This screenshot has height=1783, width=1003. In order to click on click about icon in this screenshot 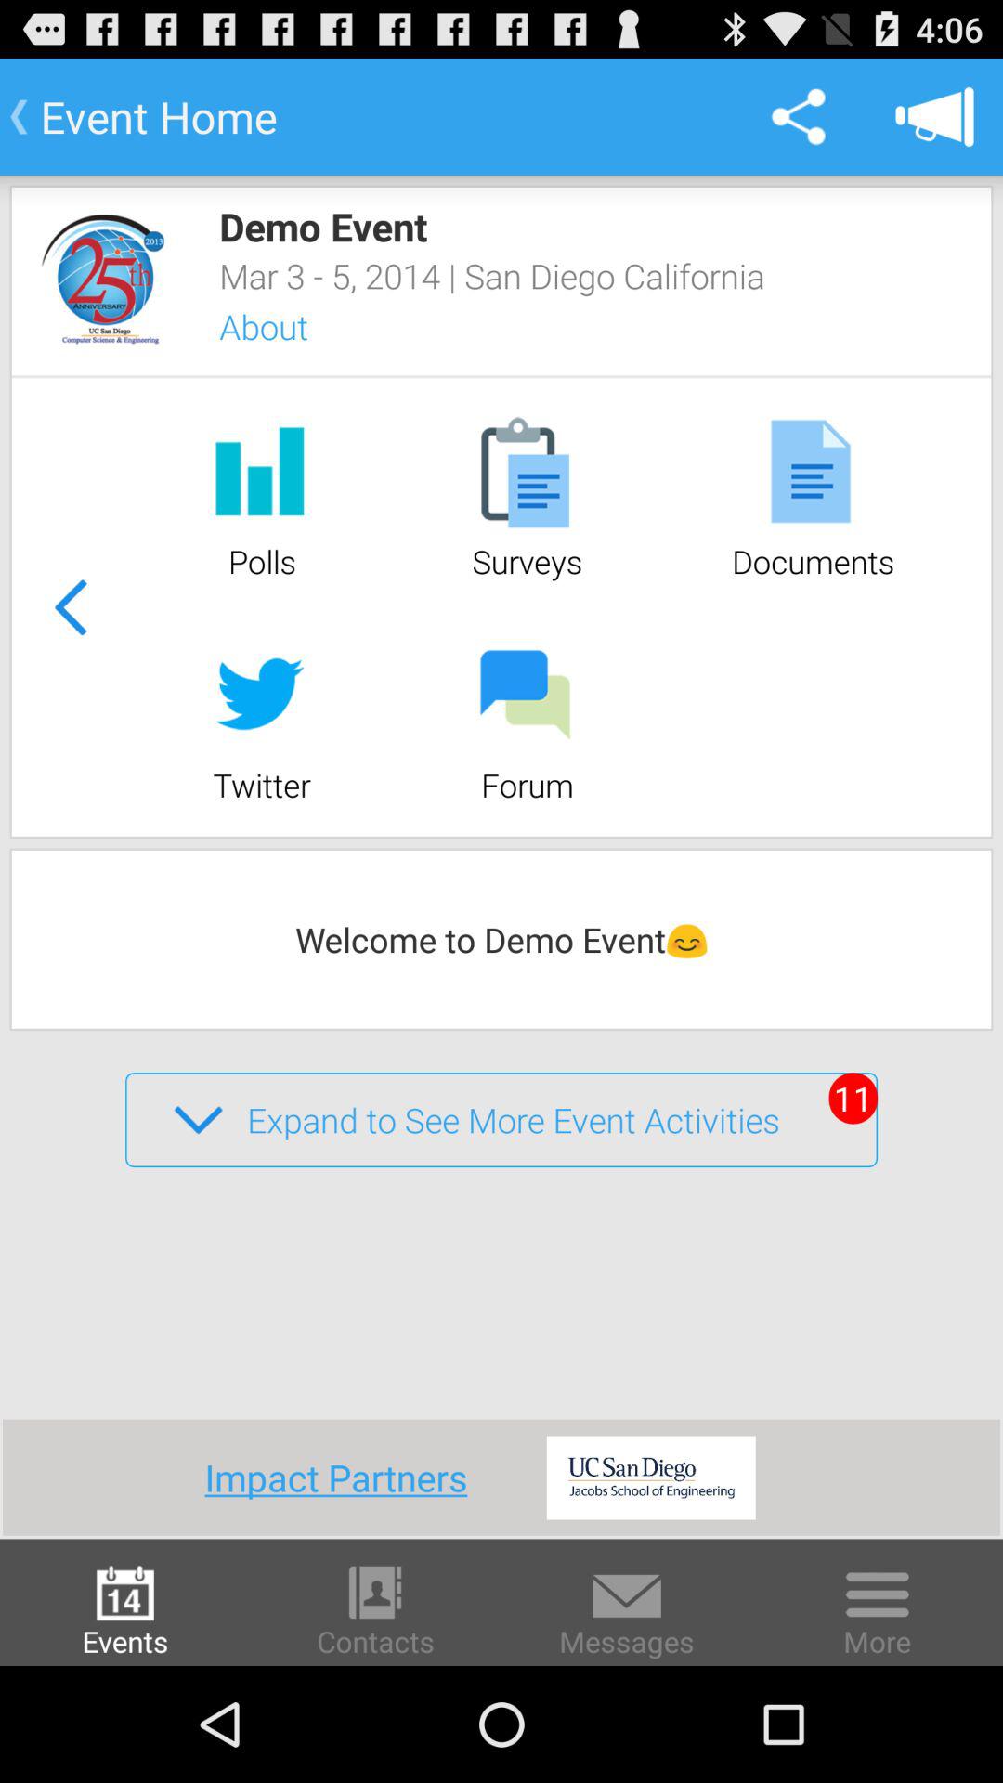, I will do `click(288, 327)`.